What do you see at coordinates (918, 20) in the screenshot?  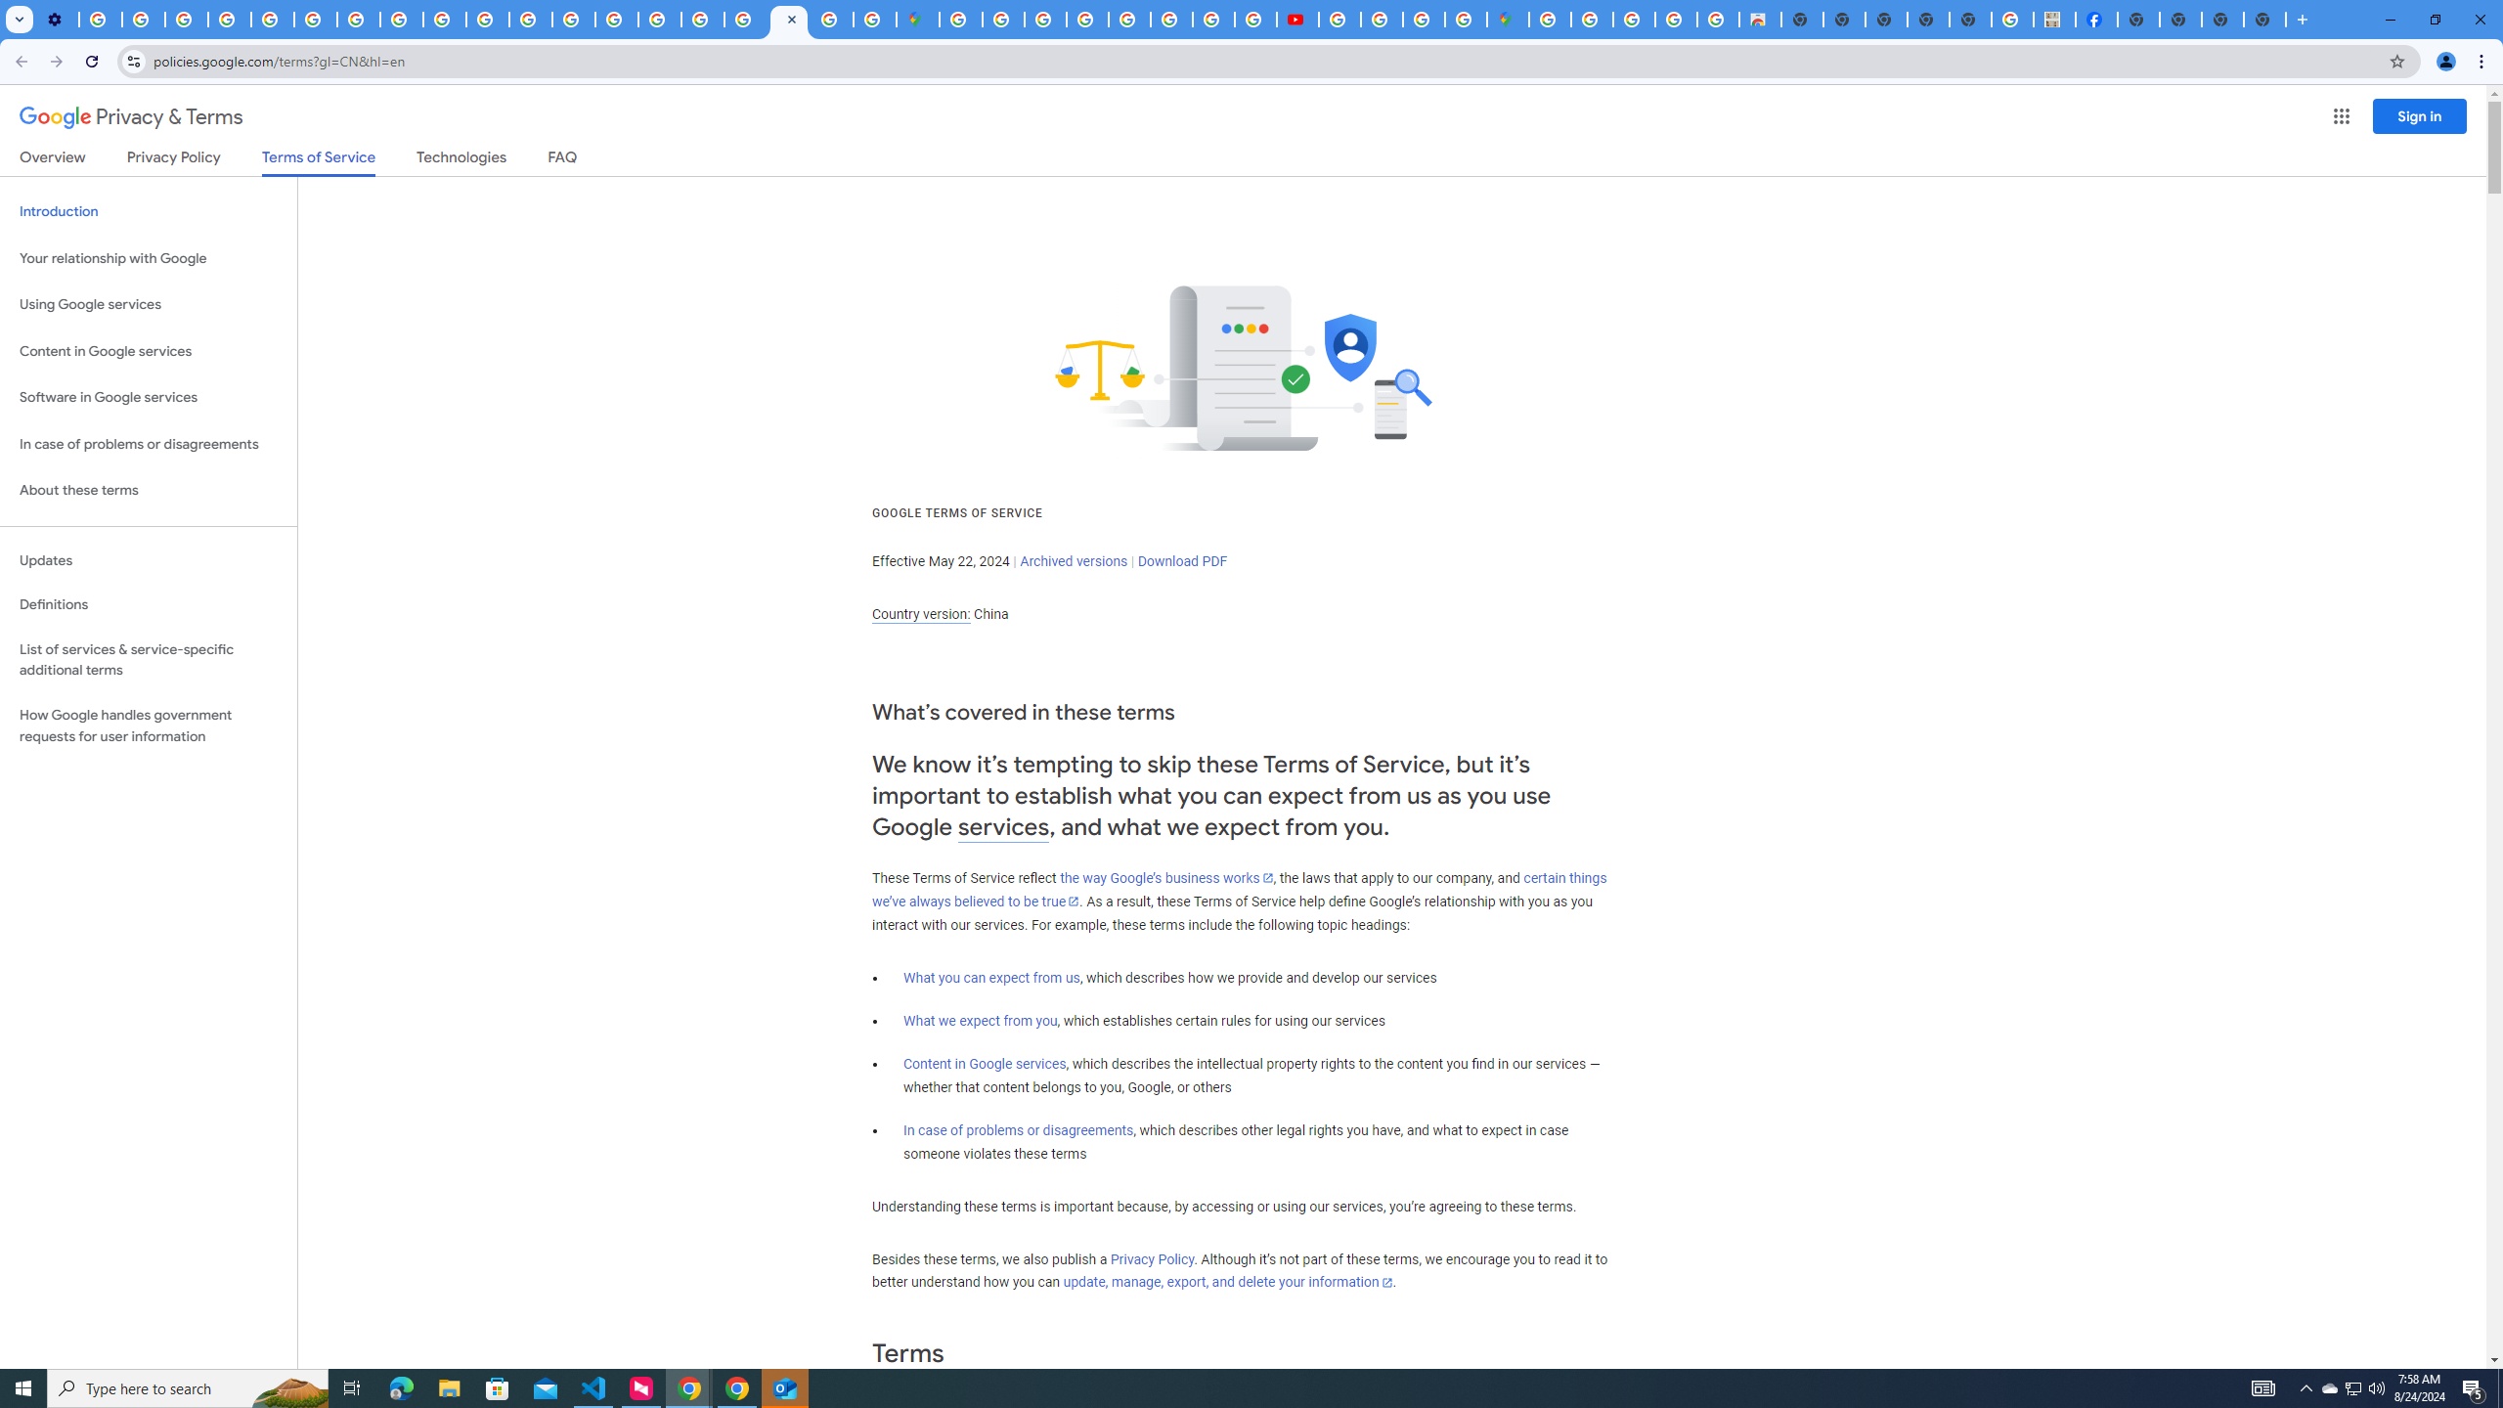 I see `Google Maps` at bounding box center [918, 20].